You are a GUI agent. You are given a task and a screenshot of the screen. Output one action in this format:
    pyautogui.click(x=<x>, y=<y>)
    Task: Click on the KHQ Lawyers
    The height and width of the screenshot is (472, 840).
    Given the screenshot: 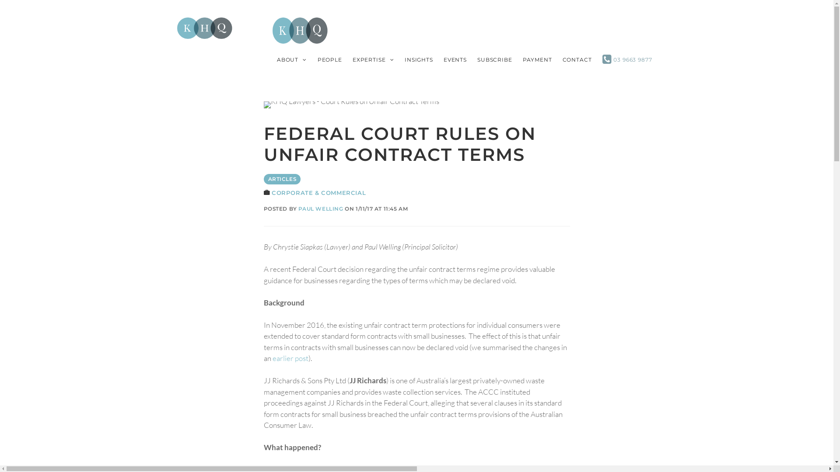 What is the action you would take?
    pyautogui.click(x=300, y=31)
    